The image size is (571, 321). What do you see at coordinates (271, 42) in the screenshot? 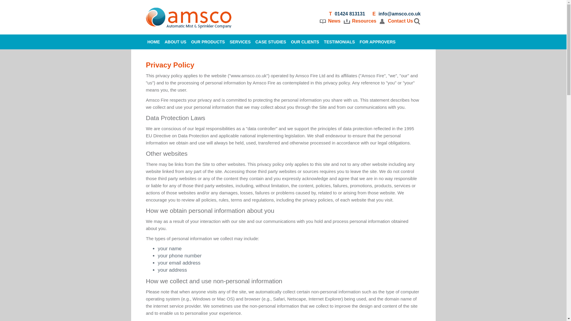
I see `CASE STUDIES` at bounding box center [271, 42].